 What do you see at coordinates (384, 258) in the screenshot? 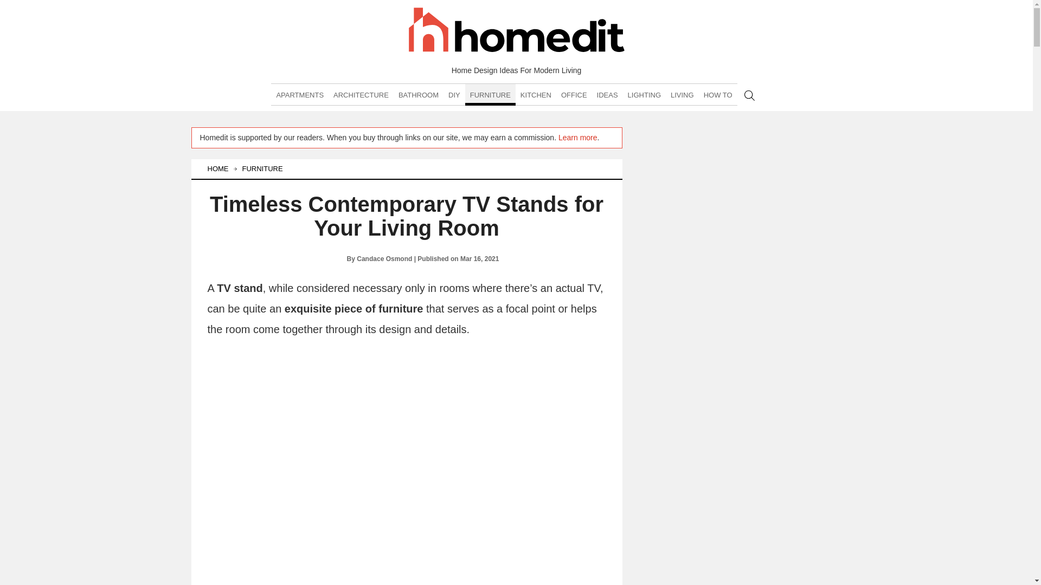
I see `Candace Osmond` at bounding box center [384, 258].